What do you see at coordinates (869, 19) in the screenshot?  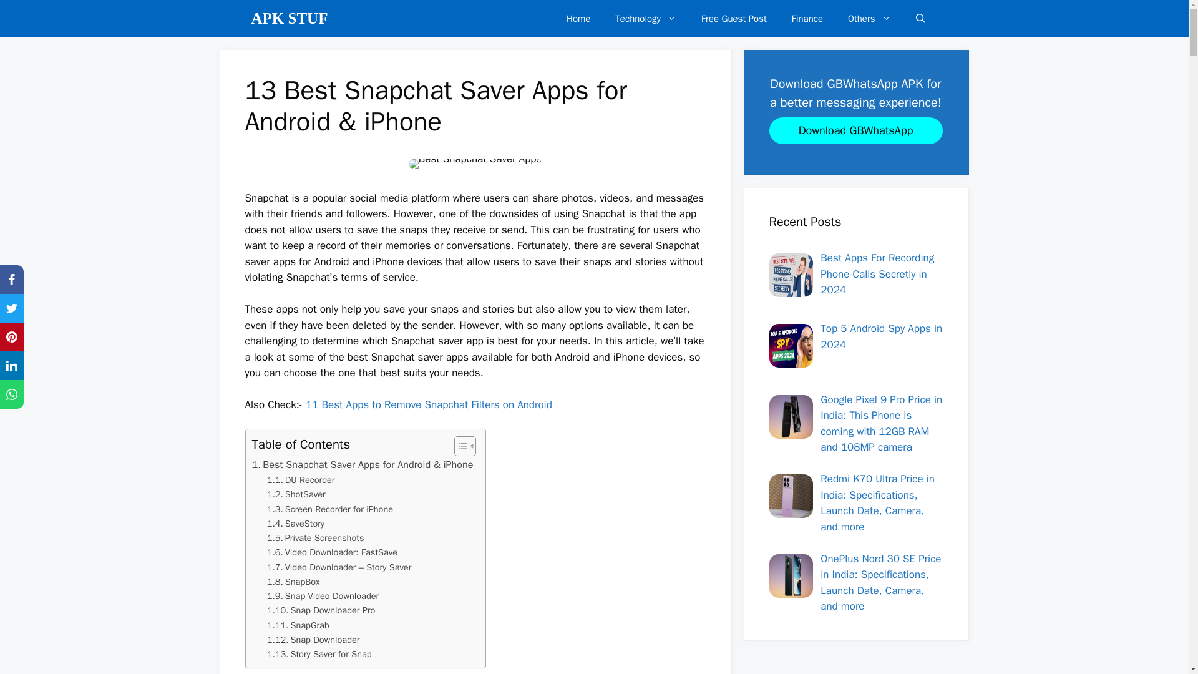 I see `Others` at bounding box center [869, 19].